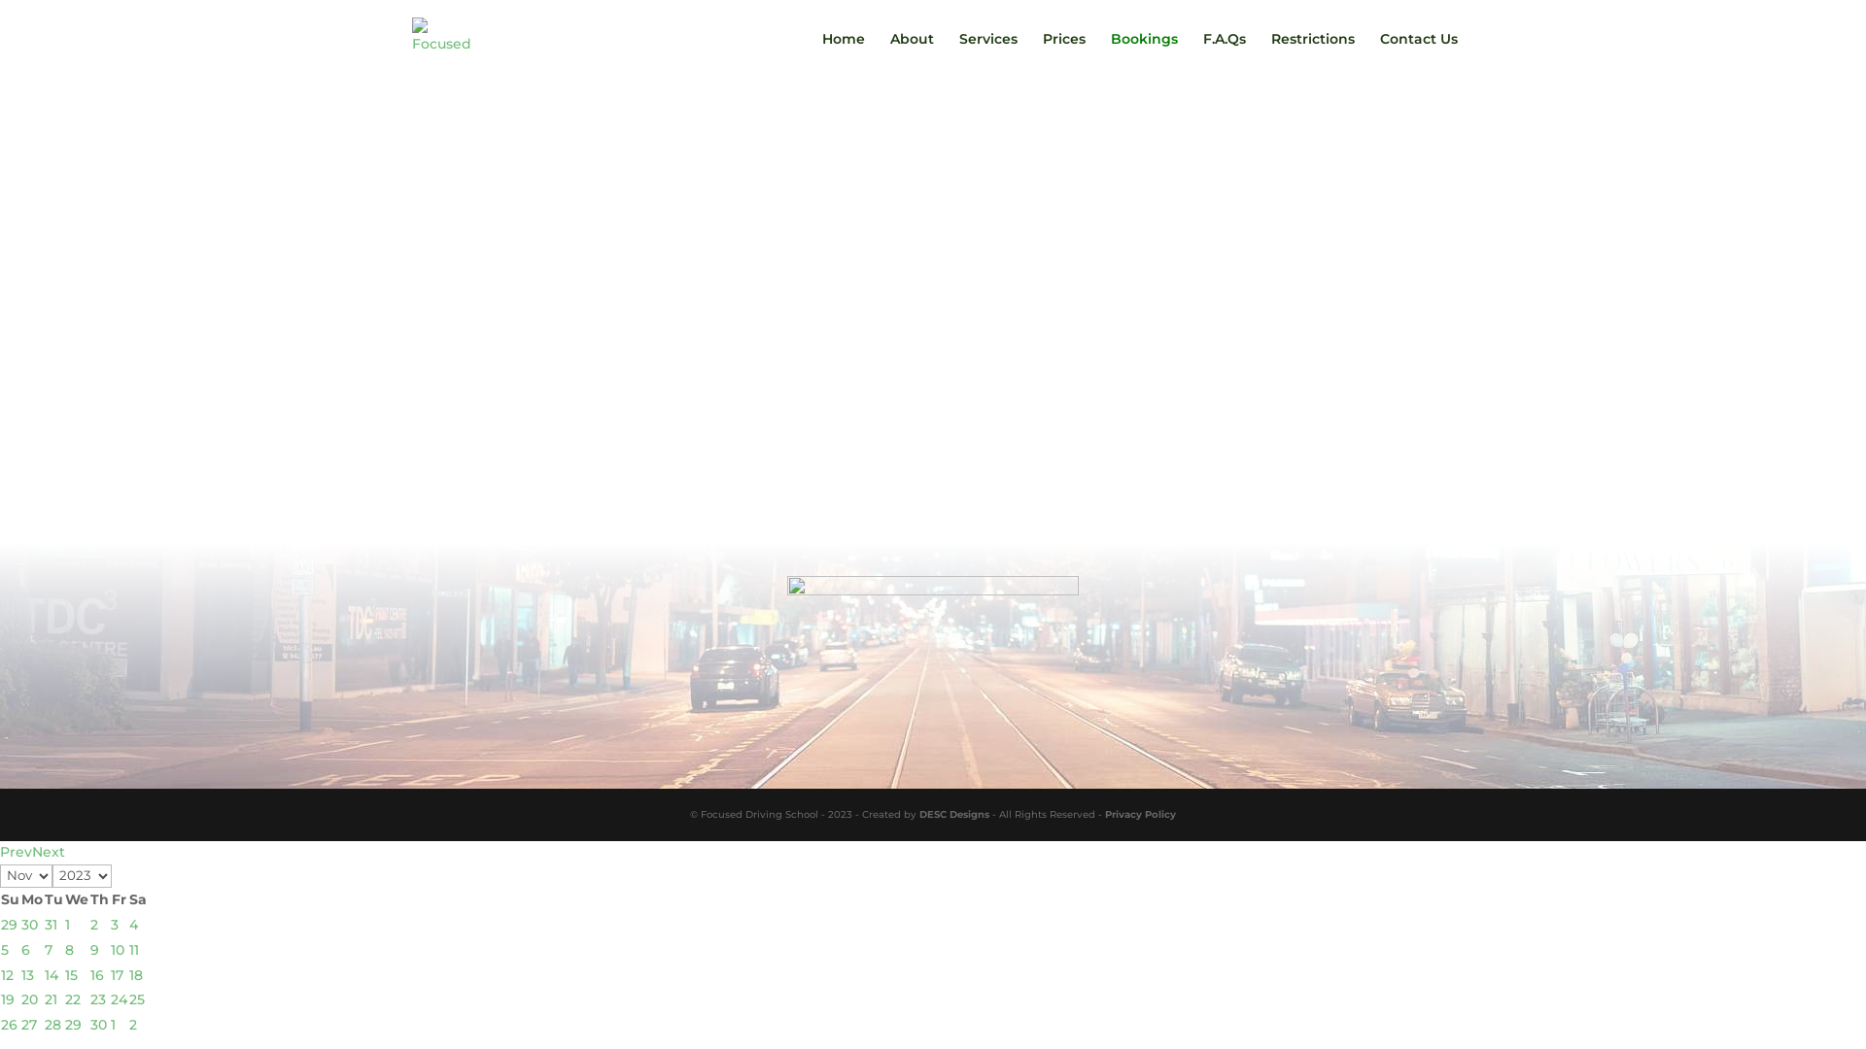 The height and width of the screenshot is (1049, 1866). What do you see at coordinates (10, 925) in the screenshot?
I see `29` at bounding box center [10, 925].